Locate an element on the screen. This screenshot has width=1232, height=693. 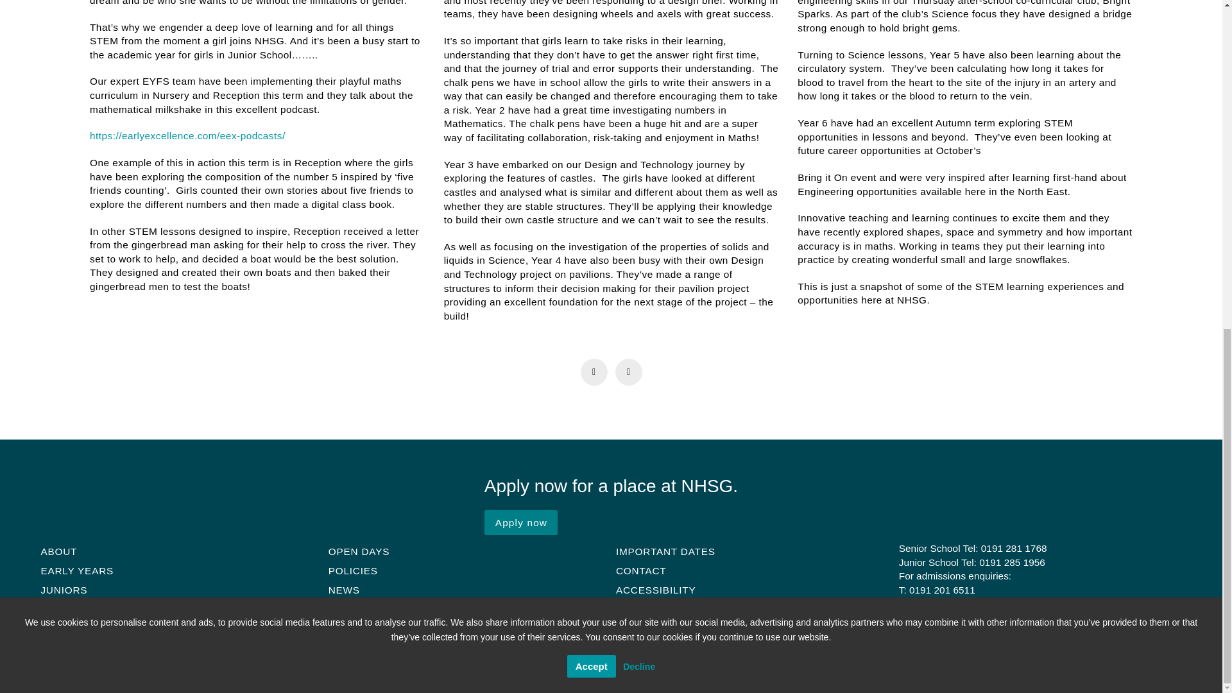
VACANCIES is located at coordinates (358, 647).